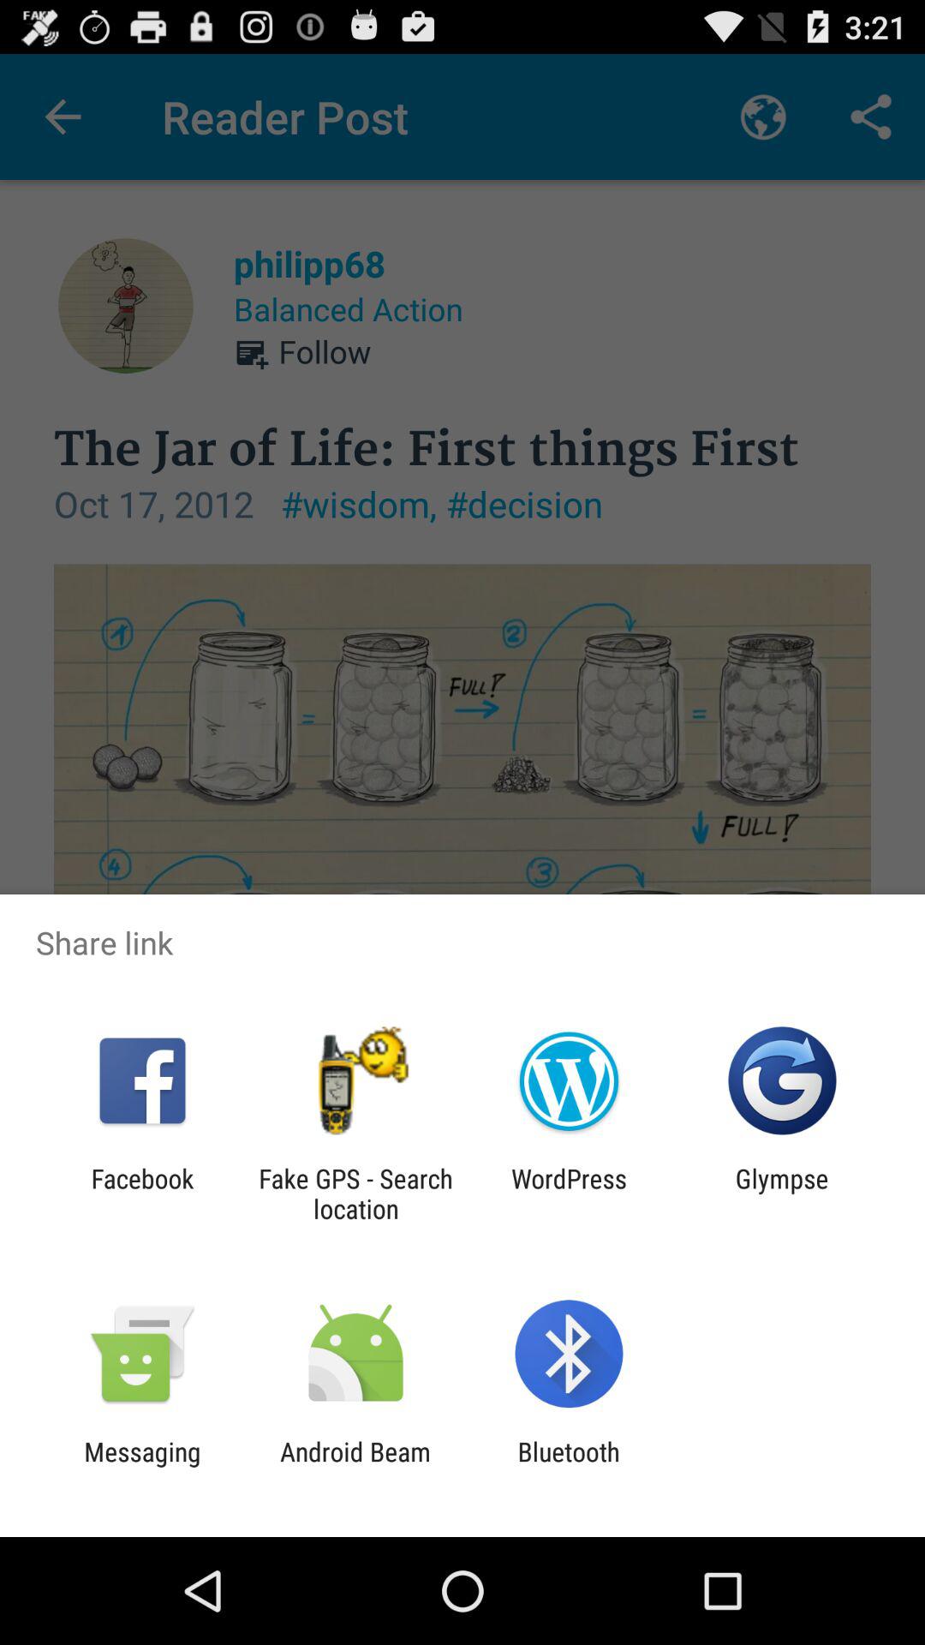  What do you see at coordinates (569, 1467) in the screenshot?
I see `select the icon next to the android beam app` at bounding box center [569, 1467].